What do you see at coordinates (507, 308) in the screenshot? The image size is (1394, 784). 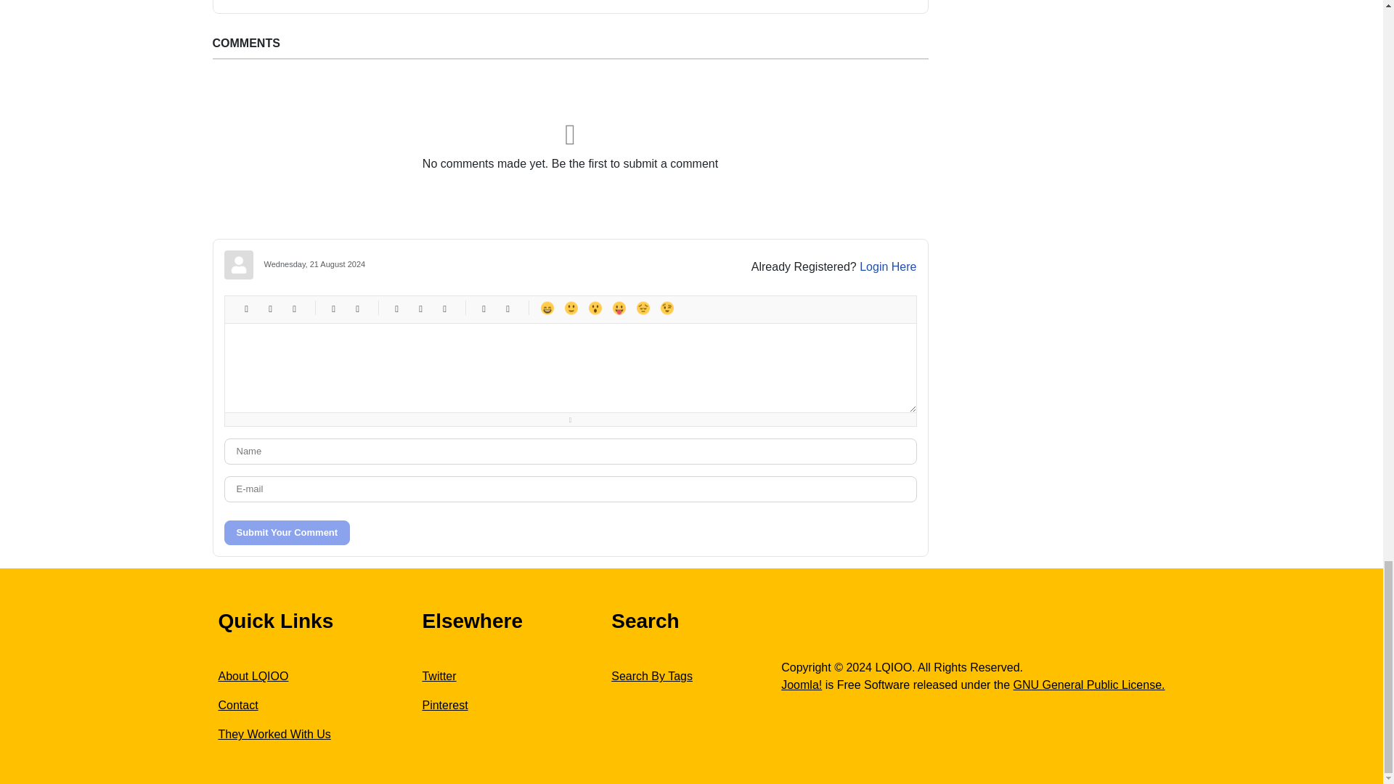 I see `Clean` at bounding box center [507, 308].